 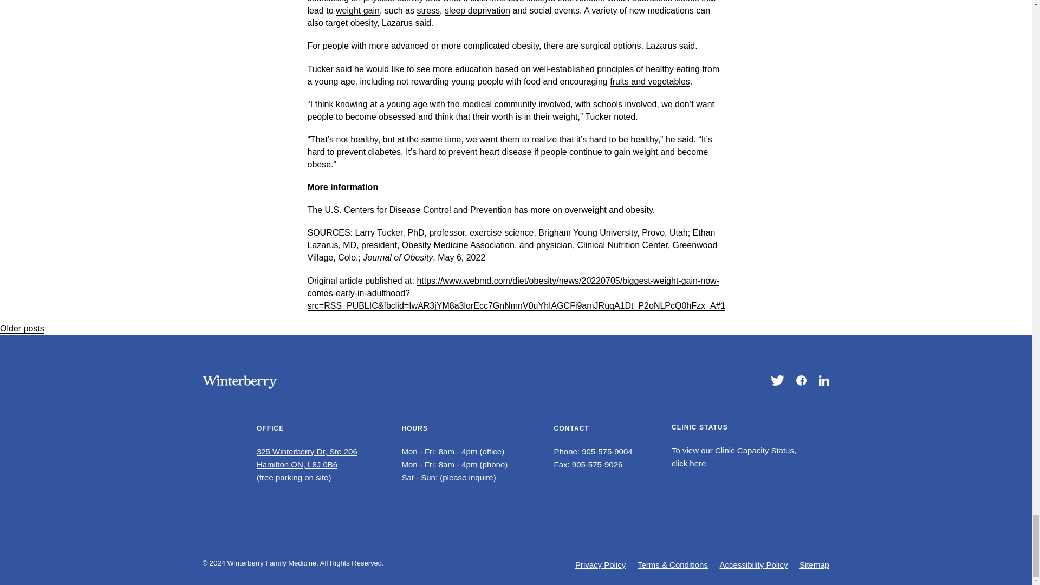 What do you see at coordinates (239, 382) in the screenshot?
I see `Winterberry Logo` at bounding box center [239, 382].